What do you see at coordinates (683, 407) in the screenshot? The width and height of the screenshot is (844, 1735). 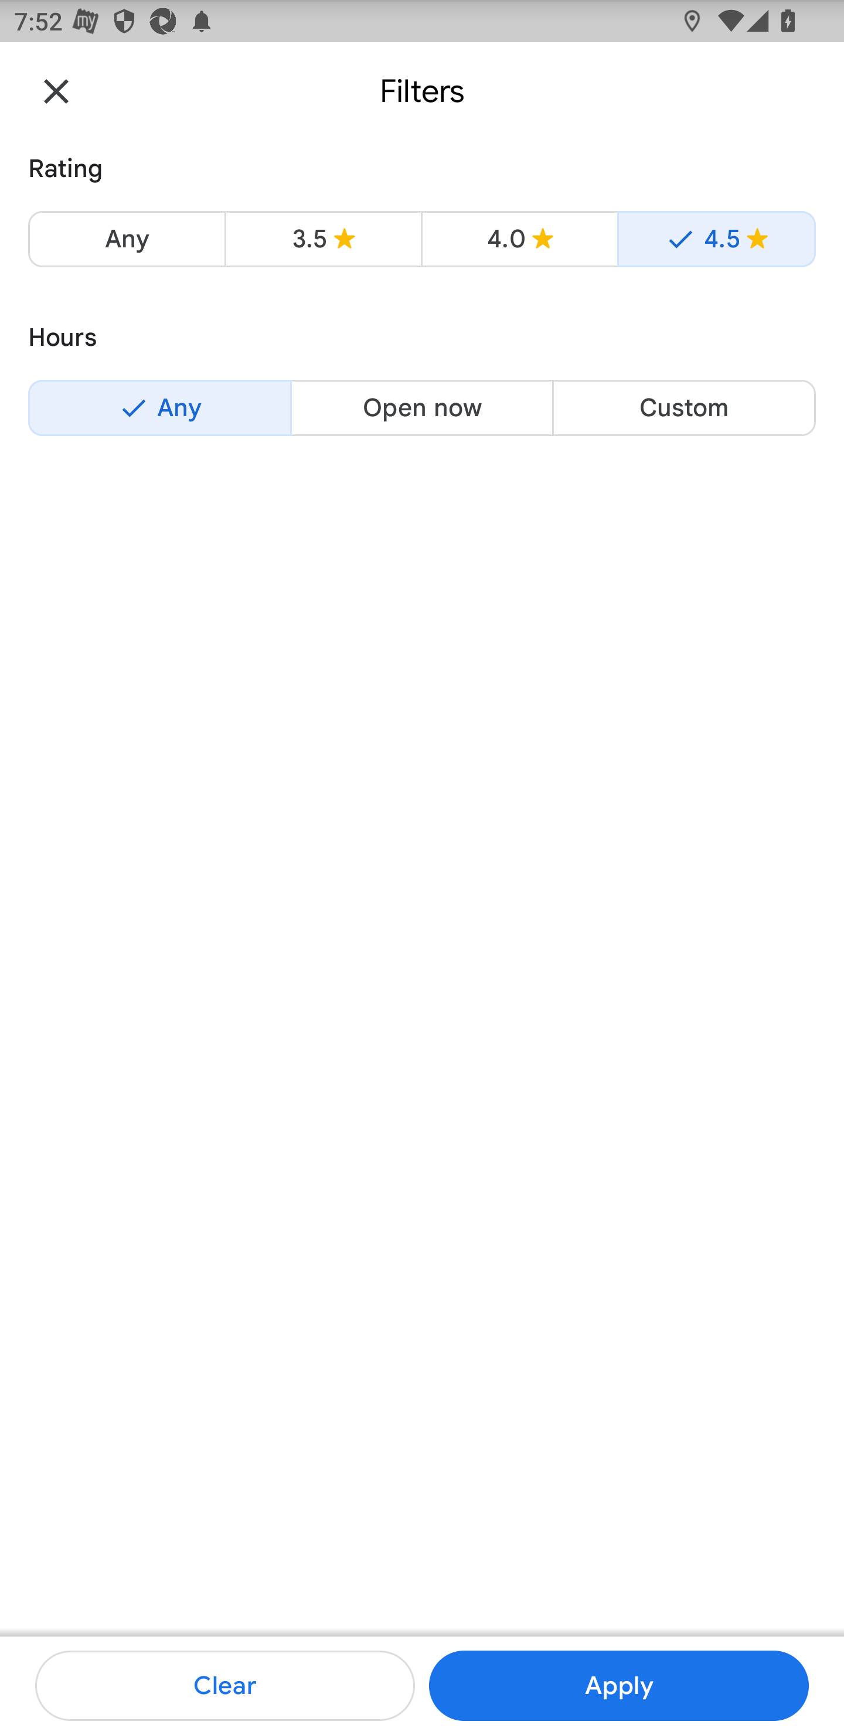 I see `Custom` at bounding box center [683, 407].